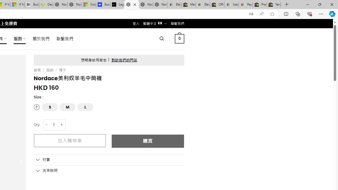 Image resolution: width=338 pixels, height=190 pixels. What do you see at coordinates (46, 125) in the screenshot?
I see `-` at bounding box center [46, 125].